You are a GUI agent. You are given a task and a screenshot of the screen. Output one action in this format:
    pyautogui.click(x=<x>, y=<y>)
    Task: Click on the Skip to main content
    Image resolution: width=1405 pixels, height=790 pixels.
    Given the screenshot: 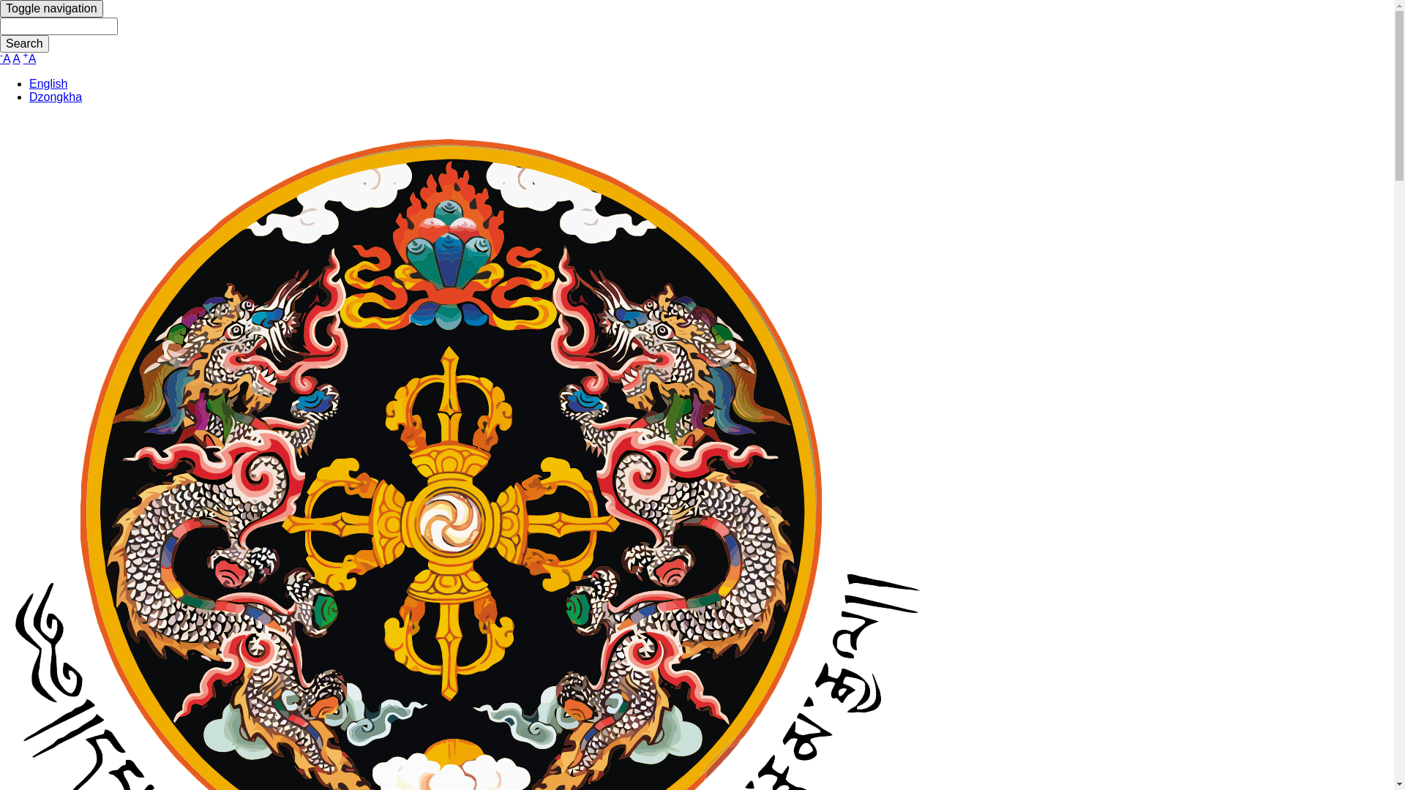 What is the action you would take?
    pyautogui.click(x=0, y=0)
    